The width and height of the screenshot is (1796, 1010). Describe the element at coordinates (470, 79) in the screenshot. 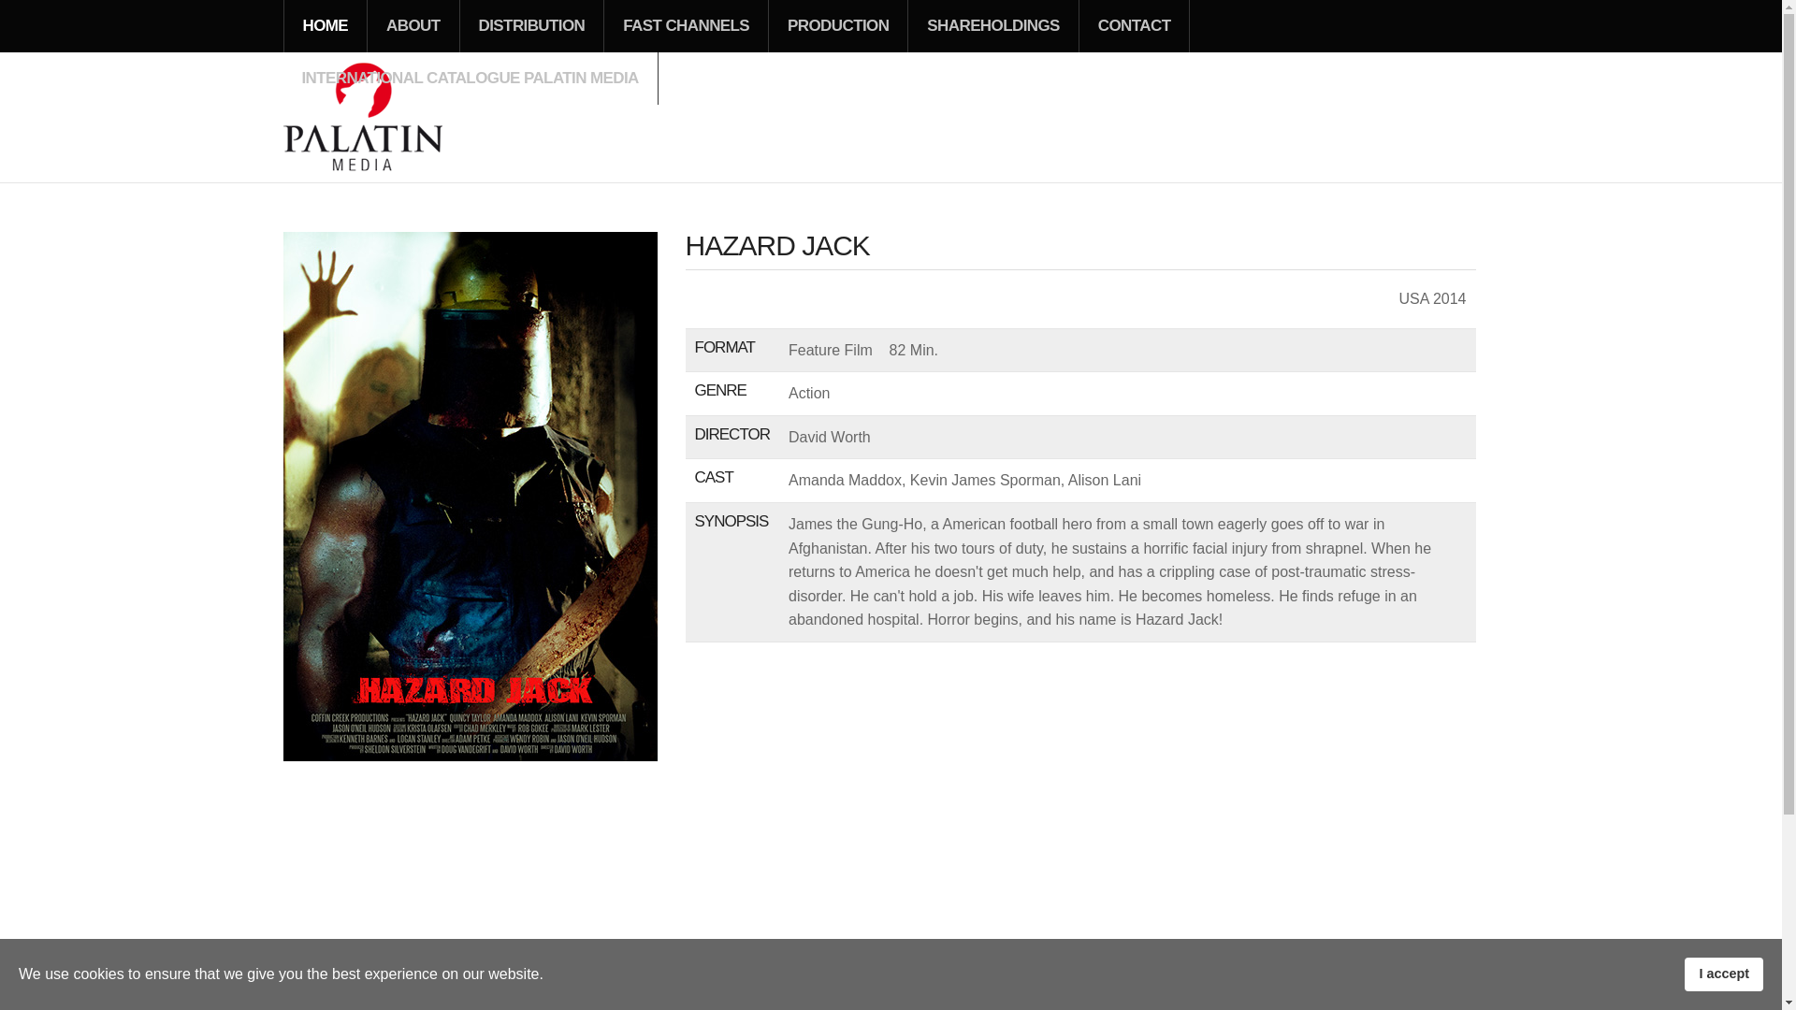

I see `INTERNATIONAL CATALOGUE PALATIN MEDIA` at that location.